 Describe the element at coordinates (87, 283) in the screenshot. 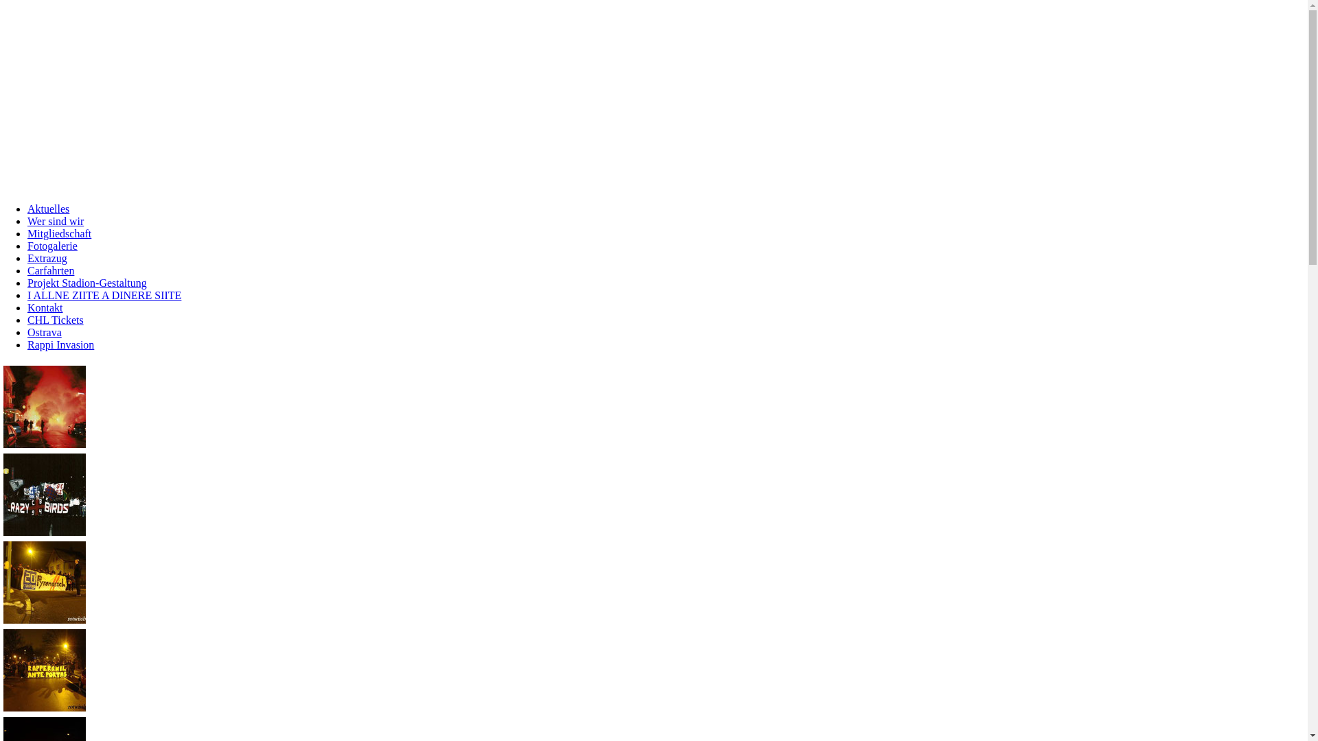

I see `Projekt Stadion-Gestaltung` at that location.